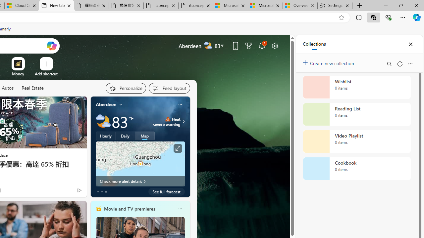 Image resolution: width=424 pixels, height=238 pixels. Describe the element at coordinates (145, 136) in the screenshot. I see `Map` at that location.